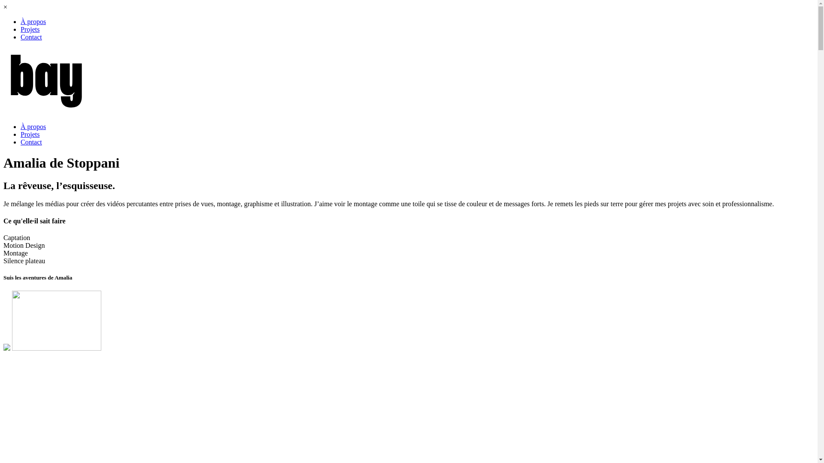 This screenshot has height=463, width=824. What do you see at coordinates (30, 29) in the screenshot?
I see `Projets` at bounding box center [30, 29].